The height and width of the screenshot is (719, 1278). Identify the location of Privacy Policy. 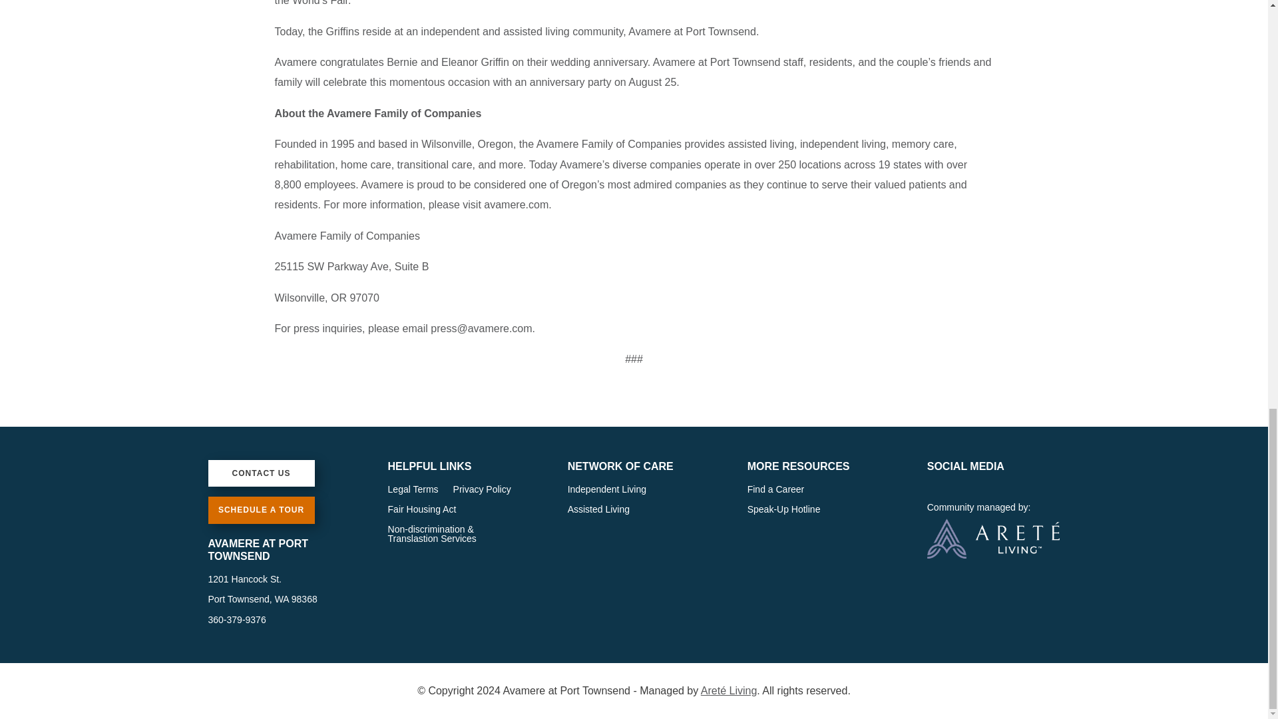
(482, 491).